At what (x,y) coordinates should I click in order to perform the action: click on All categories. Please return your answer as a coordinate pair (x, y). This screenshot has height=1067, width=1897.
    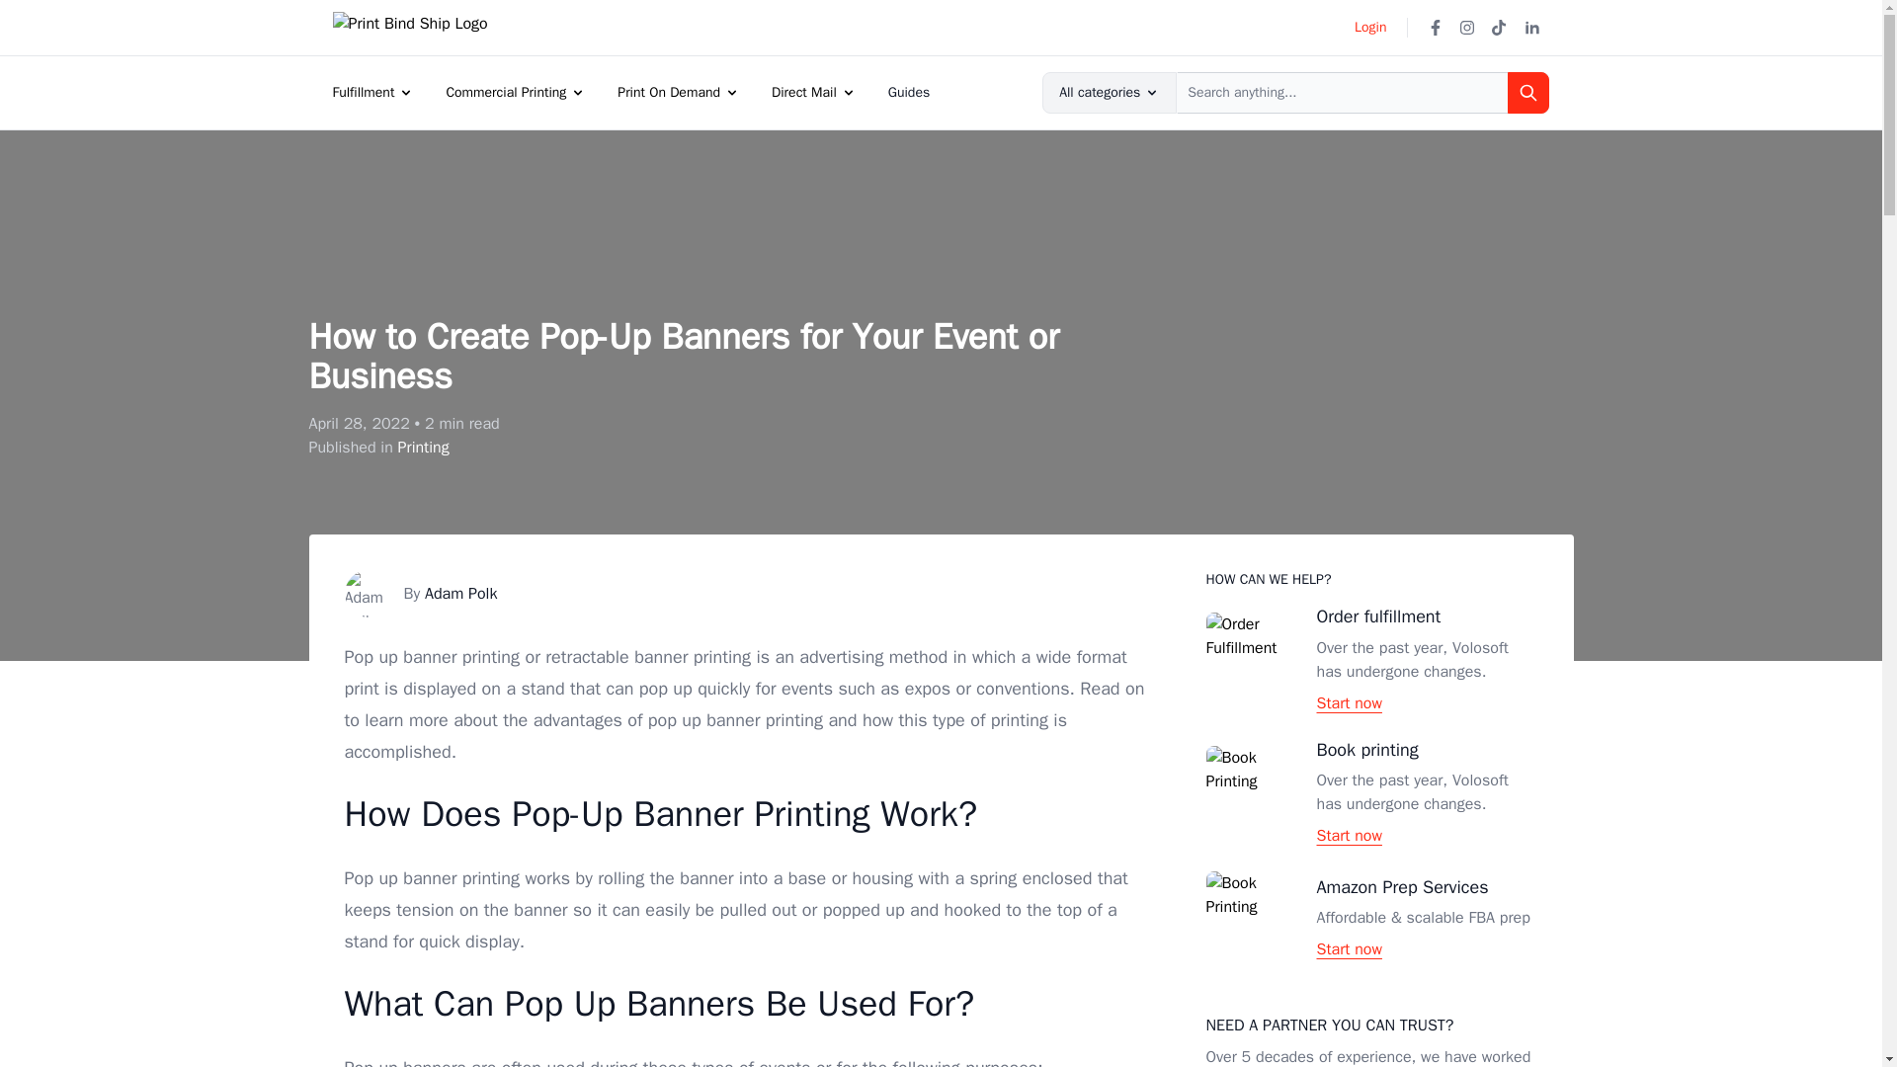
    Looking at the image, I should click on (1109, 93).